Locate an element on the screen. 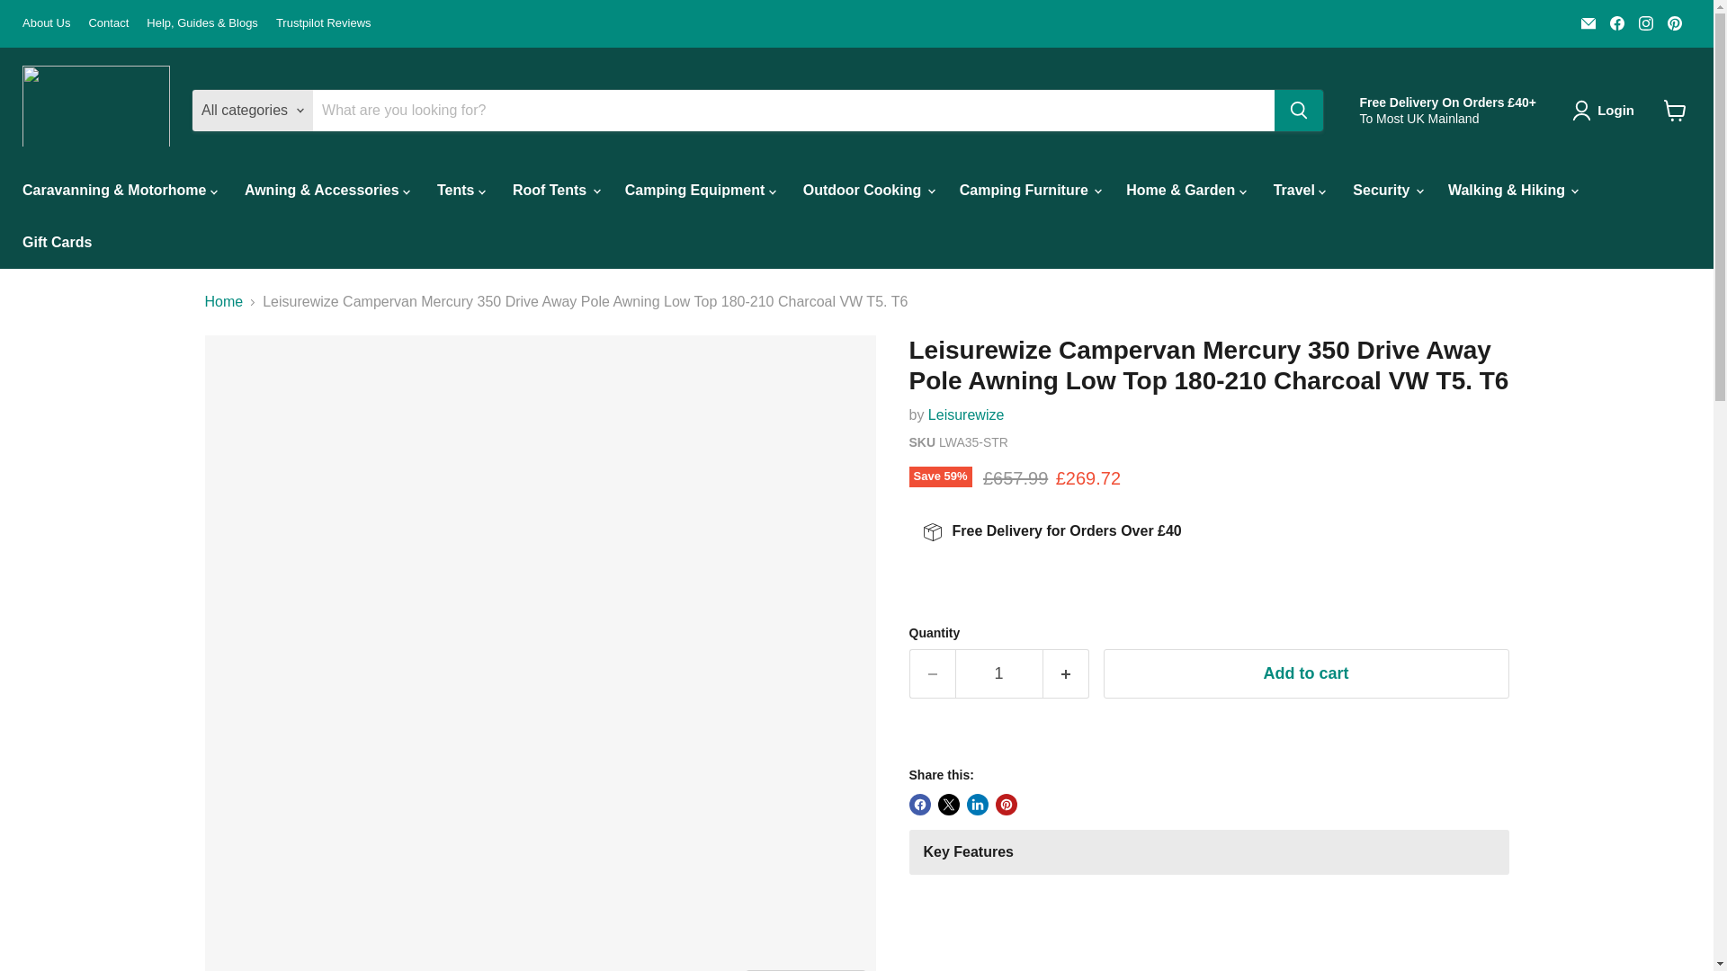 The width and height of the screenshot is (1727, 971). 1 is located at coordinates (998, 673).